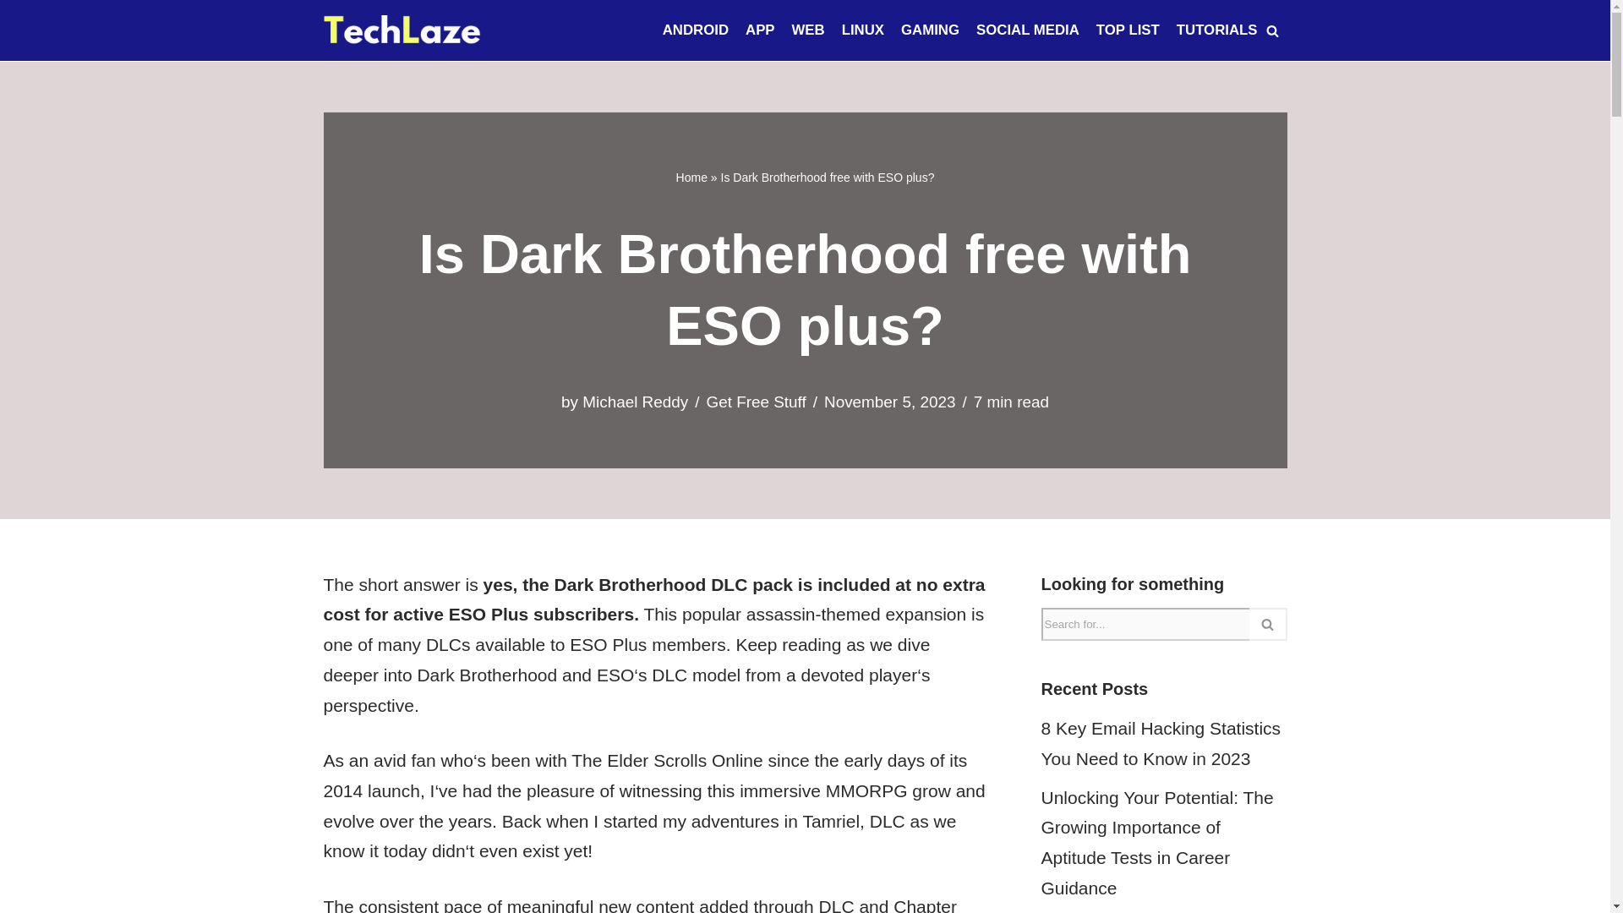 The height and width of the screenshot is (913, 1623). Describe the element at coordinates (695, 30) in the screenshot. I see `ANDROID` at that location.